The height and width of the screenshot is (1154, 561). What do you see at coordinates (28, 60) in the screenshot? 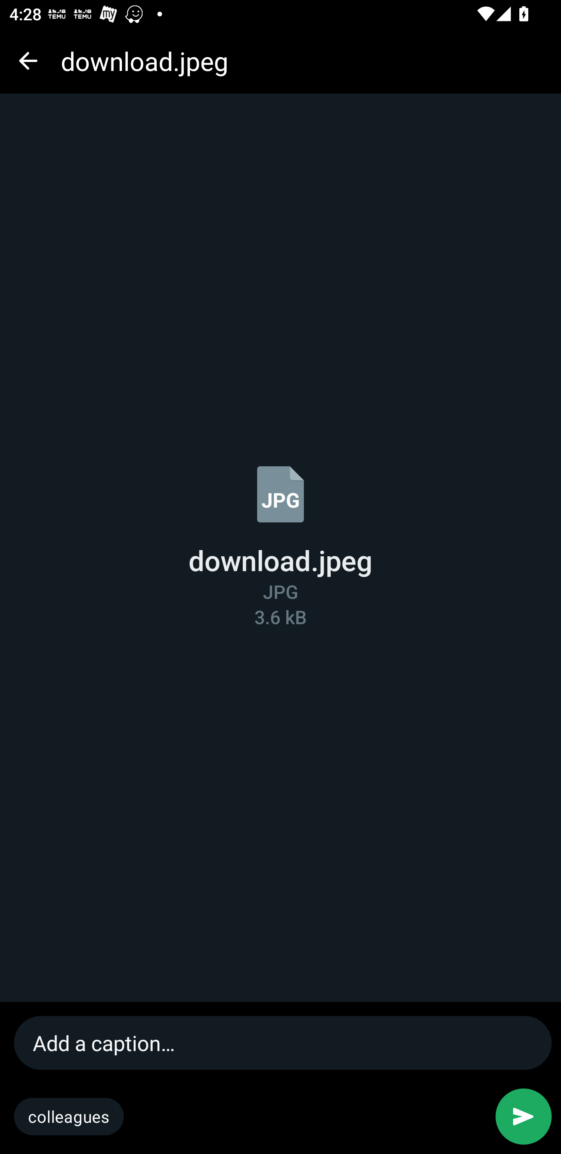
I see `Navigate up` at bounding box center [28, 60].